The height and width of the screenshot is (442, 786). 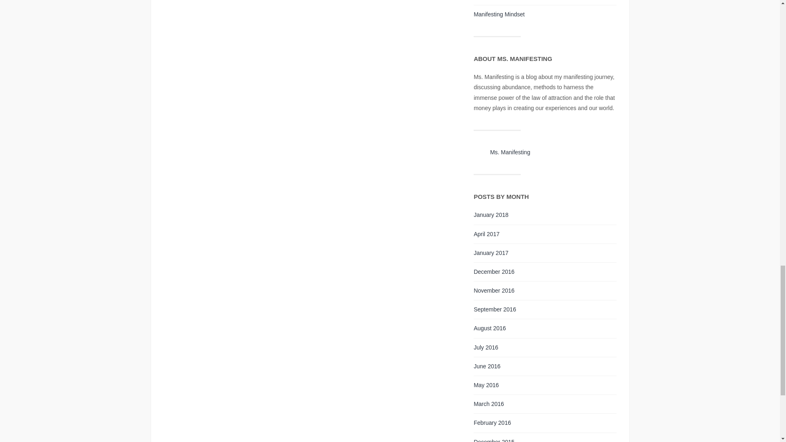 I want to click on June 2016, so click(x=487, y=366).